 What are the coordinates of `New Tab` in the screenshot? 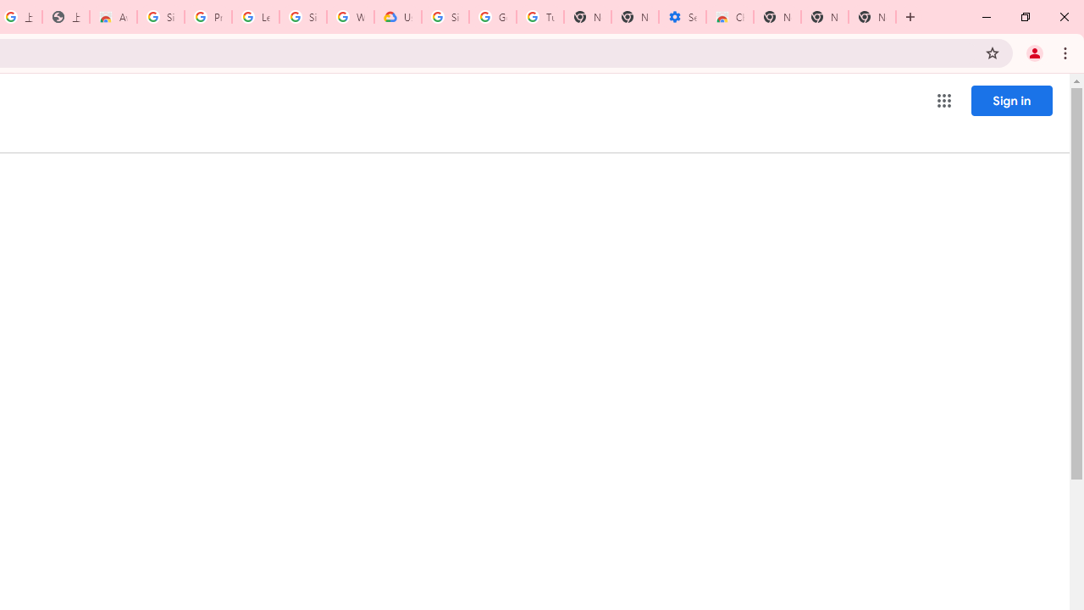 It's located at (872, 17).